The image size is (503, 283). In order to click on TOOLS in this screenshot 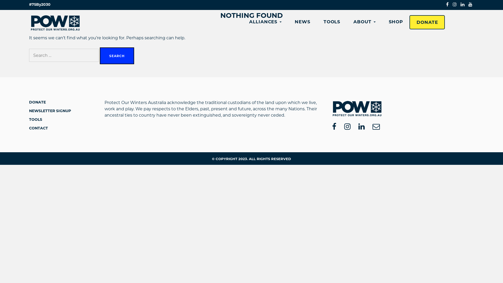, I will do `click(36, 119)`.